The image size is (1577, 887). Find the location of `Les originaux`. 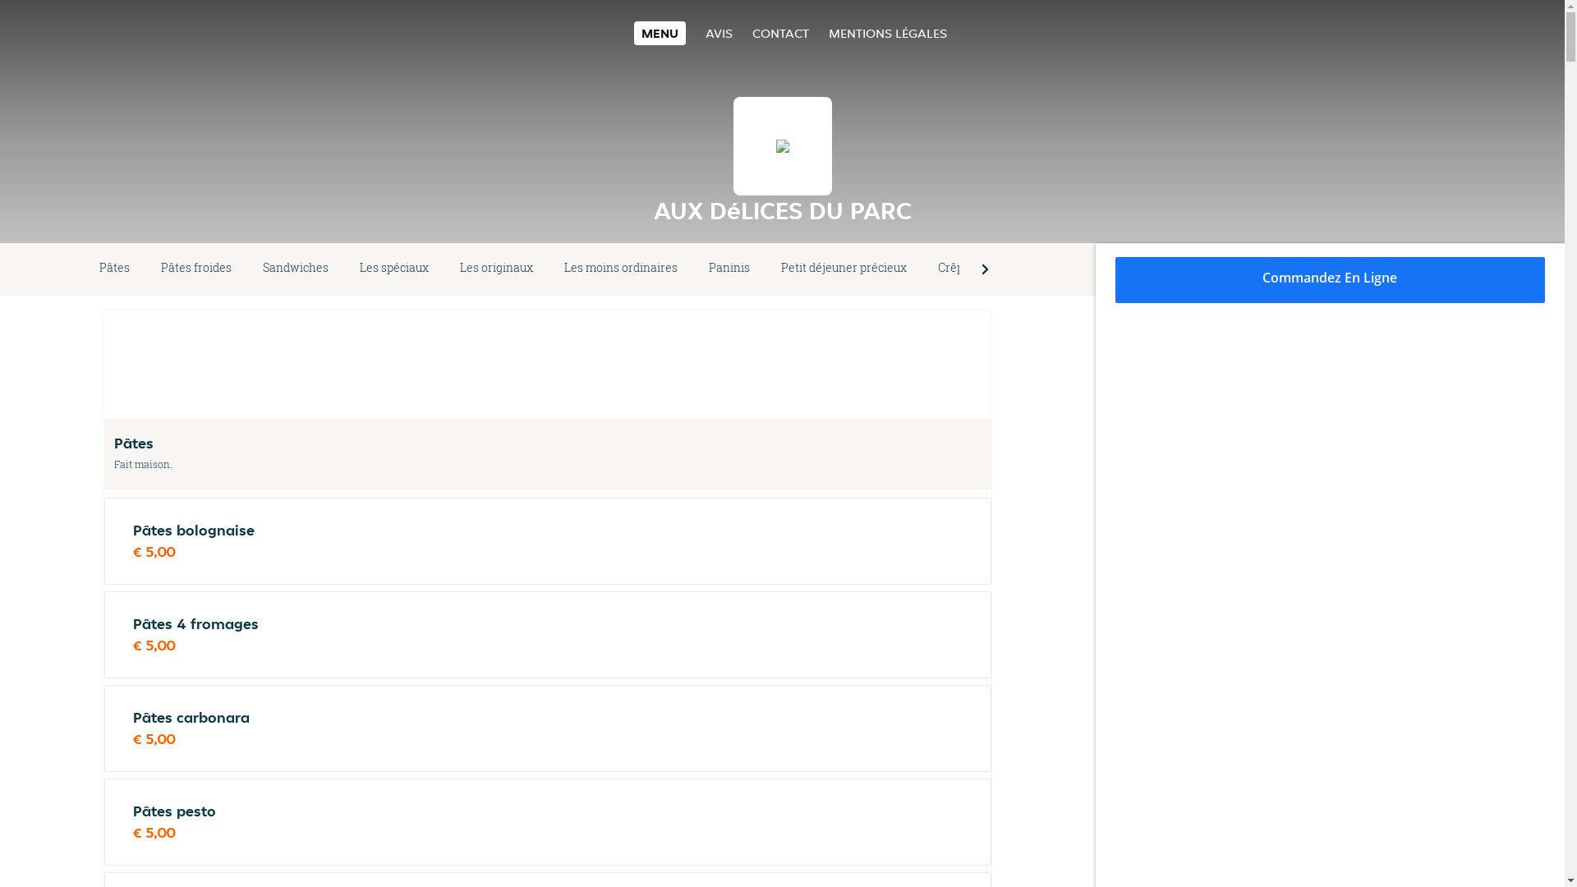

Les originaux is located at coordinates (496, 269).